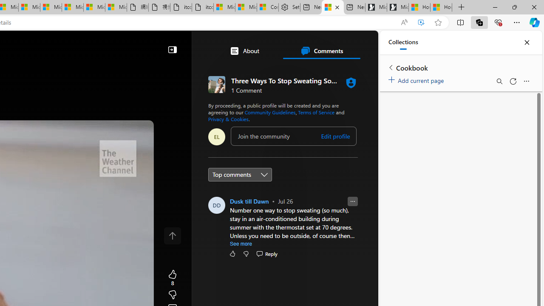 This screenshot has width=544, height=306. I want to click on Microsoft Services Agreement, so click(29, 8).